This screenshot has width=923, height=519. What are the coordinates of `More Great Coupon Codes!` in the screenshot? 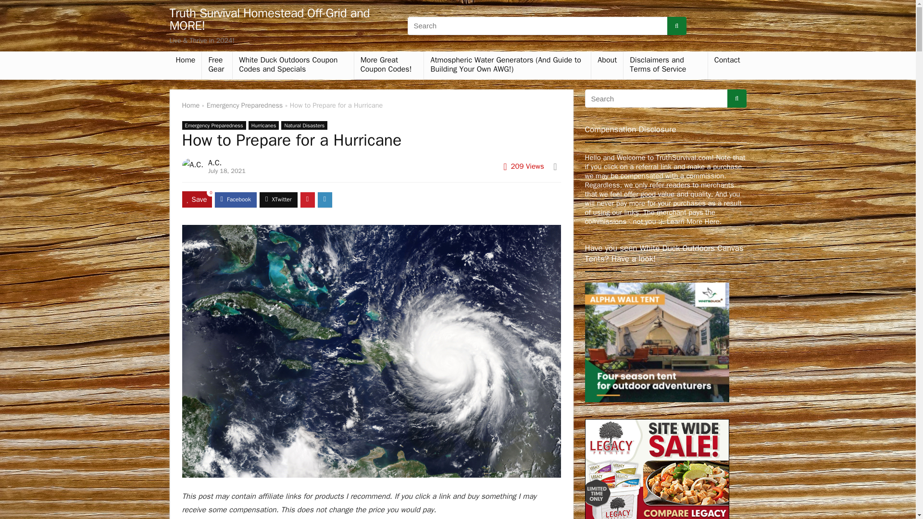 It's located at (389, 65).